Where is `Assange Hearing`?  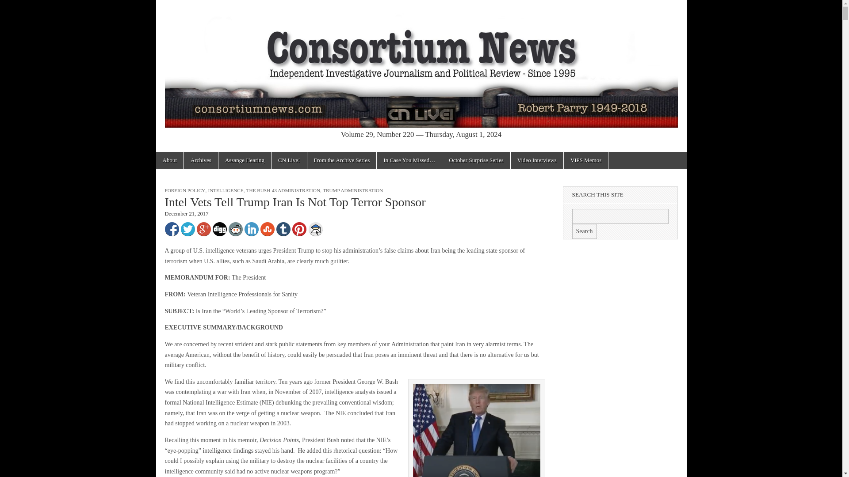
Assange Hearing is located at coordinates (244, 160).